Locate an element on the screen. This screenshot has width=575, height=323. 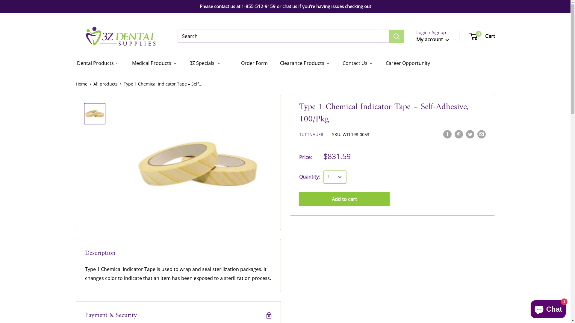
Add to cart is located at coordinates (344, 199).